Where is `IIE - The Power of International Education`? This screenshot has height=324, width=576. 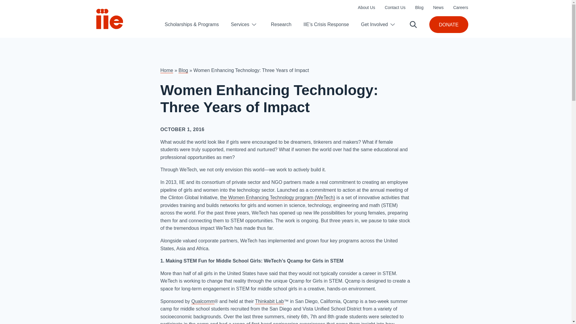
IIE - The Power of International Education is located at coordinates (109, 19).